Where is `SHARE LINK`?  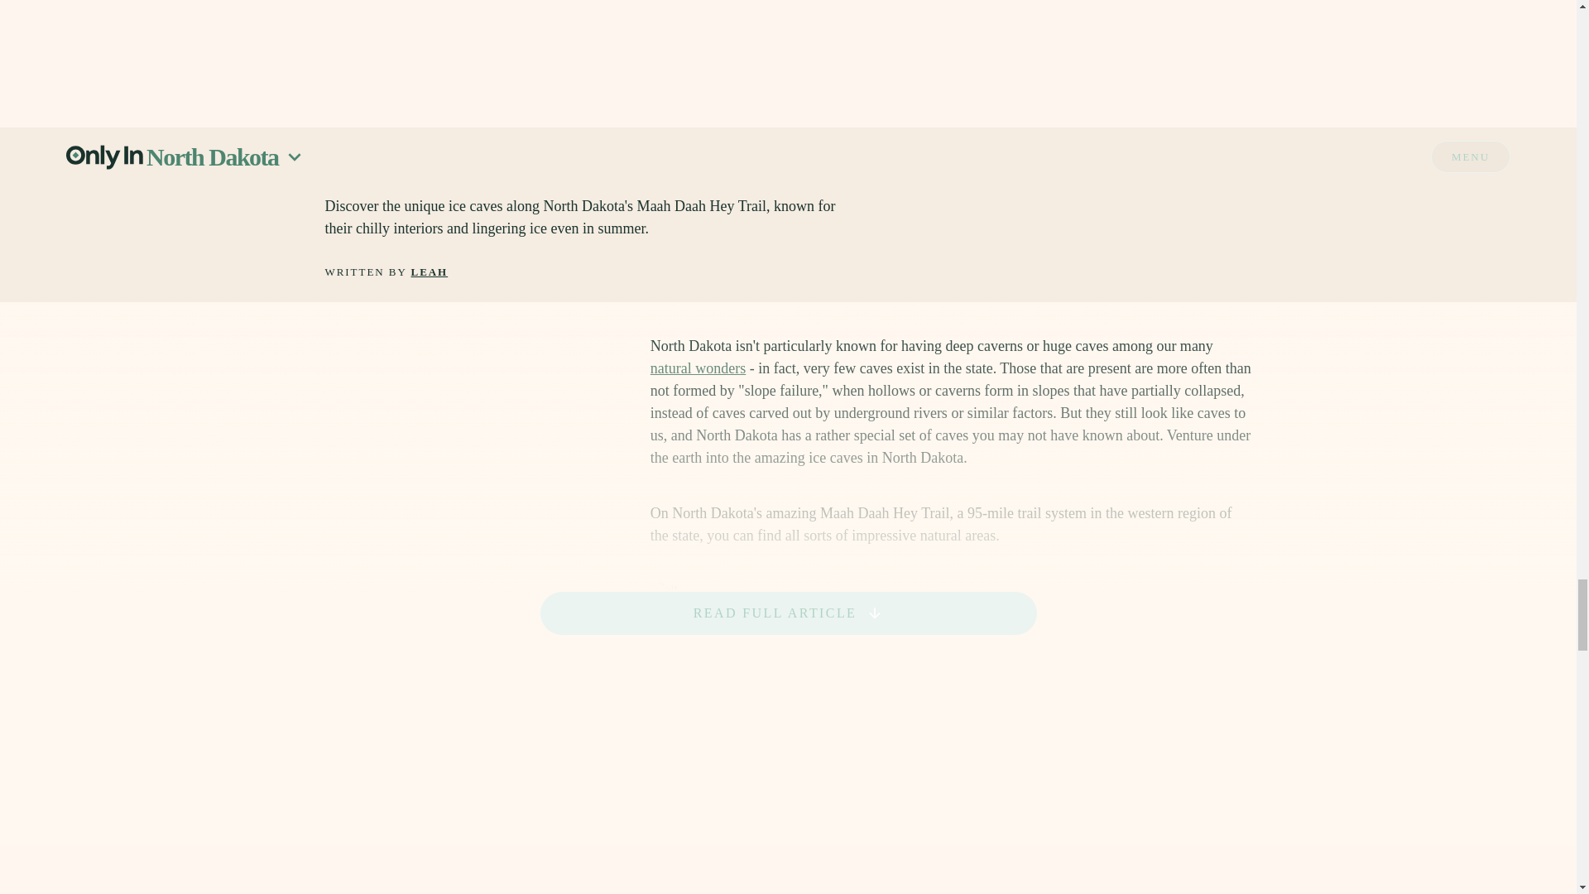
SHARE LINK is located at coordinates (1190, 20).